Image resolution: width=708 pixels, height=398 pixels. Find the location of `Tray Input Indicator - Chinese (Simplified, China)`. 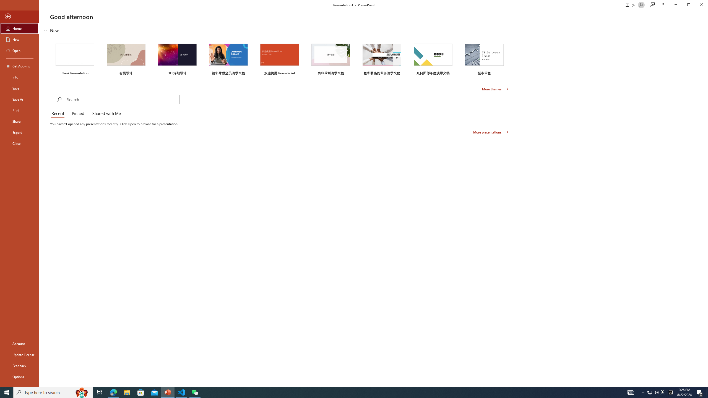

Tray Input Indicator - Chinese (Simplified, China) is located at coordinates (670, 392).